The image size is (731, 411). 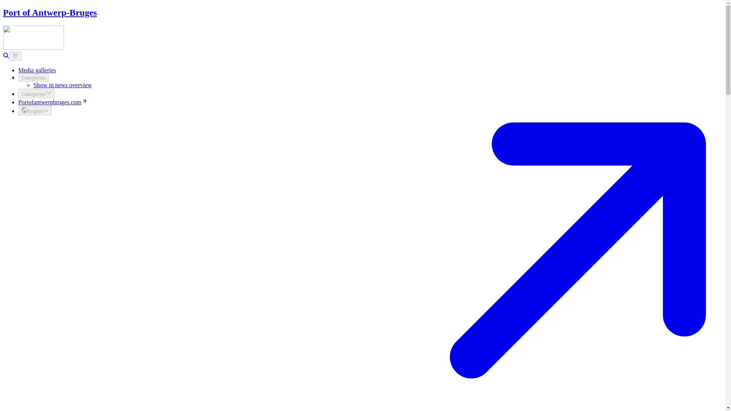 I want to click on Portofantwerpbruges.com, so click(x=53, y=102).